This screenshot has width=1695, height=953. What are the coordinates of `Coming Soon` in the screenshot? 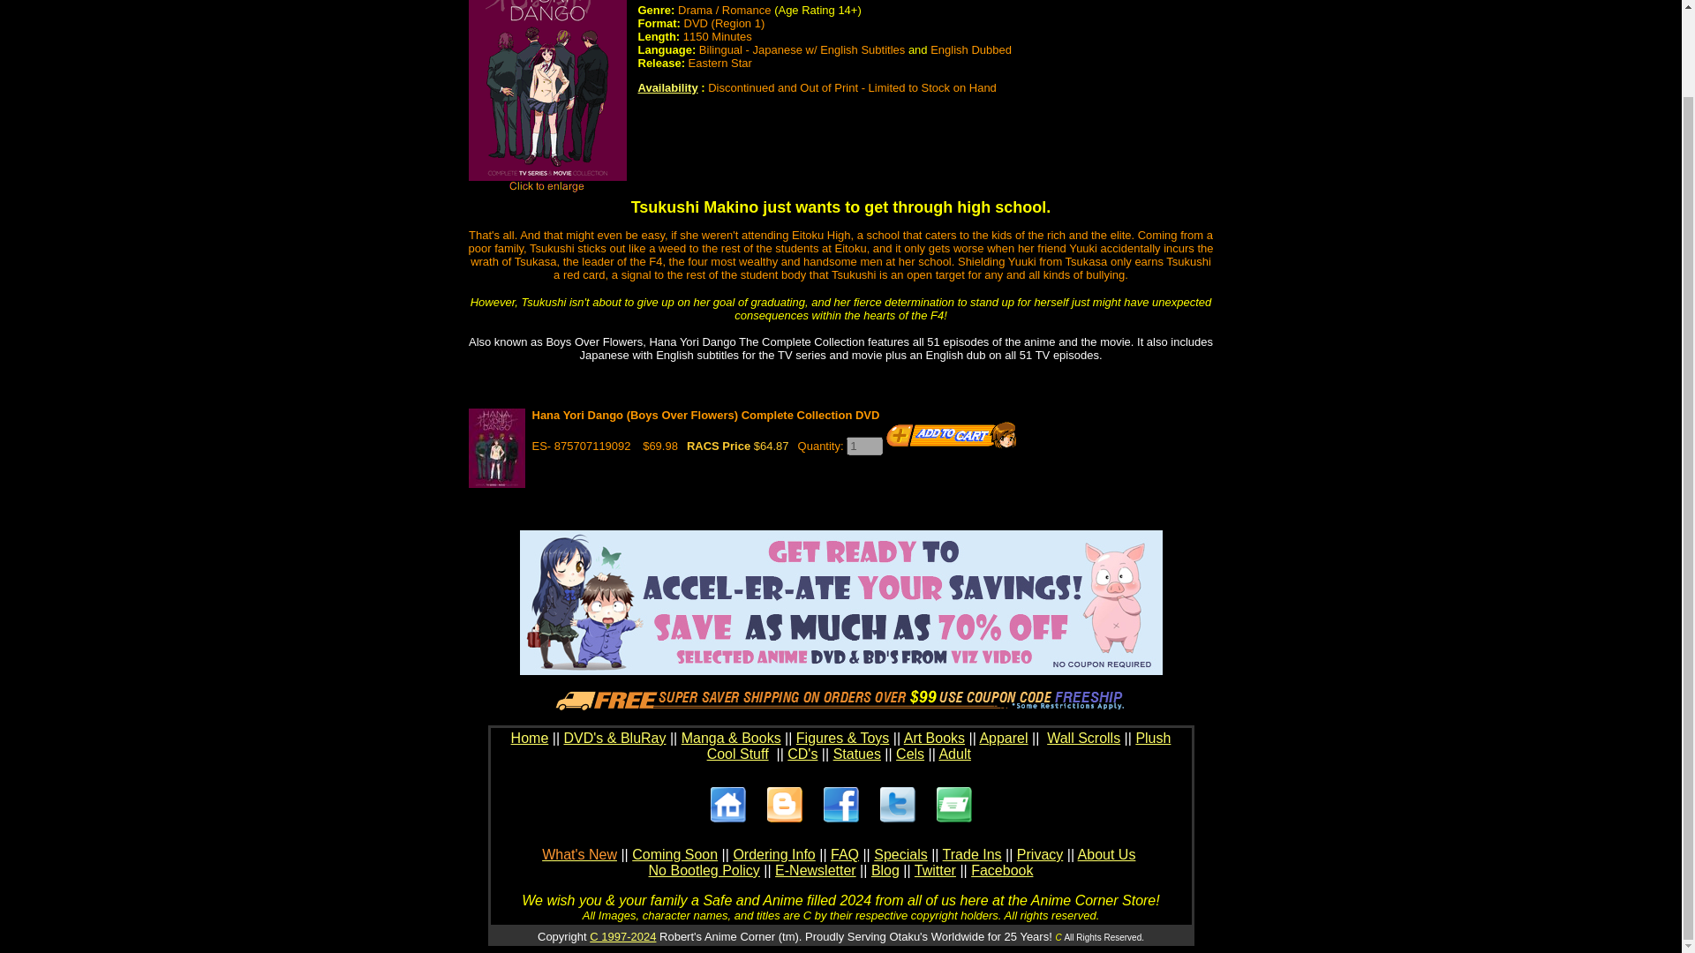 It's located at (674, 854).